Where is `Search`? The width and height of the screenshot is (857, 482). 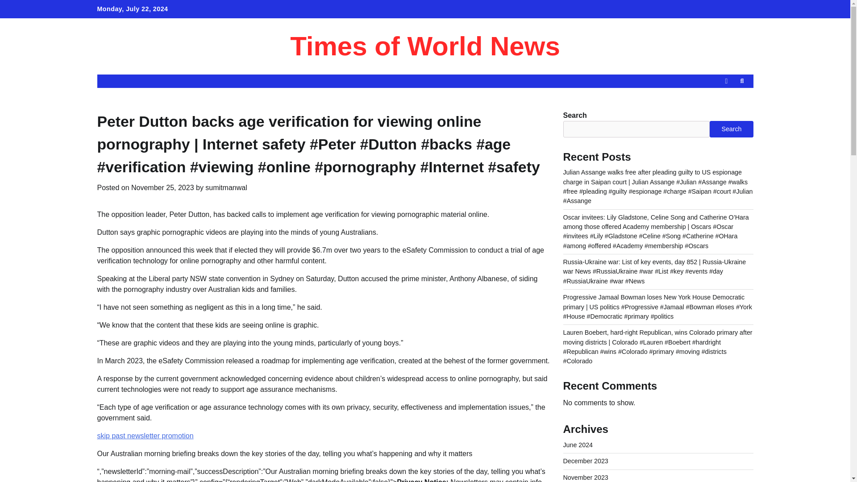 Search is located at coordinates (742, 81).